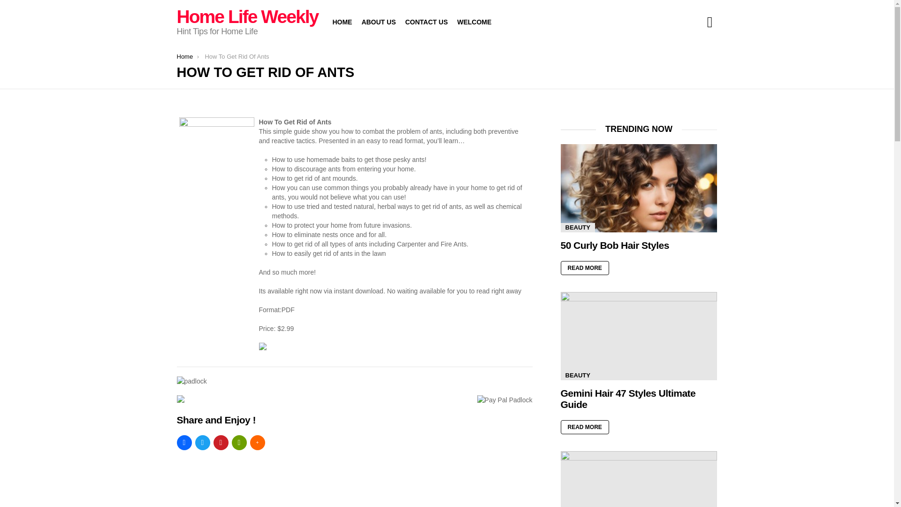 Image resolution: width=901 pixels, height=507 pixels. What do you see at coordinates (184, 56) in the screenshot?
I see `Home` at bounding box center [184, 56].